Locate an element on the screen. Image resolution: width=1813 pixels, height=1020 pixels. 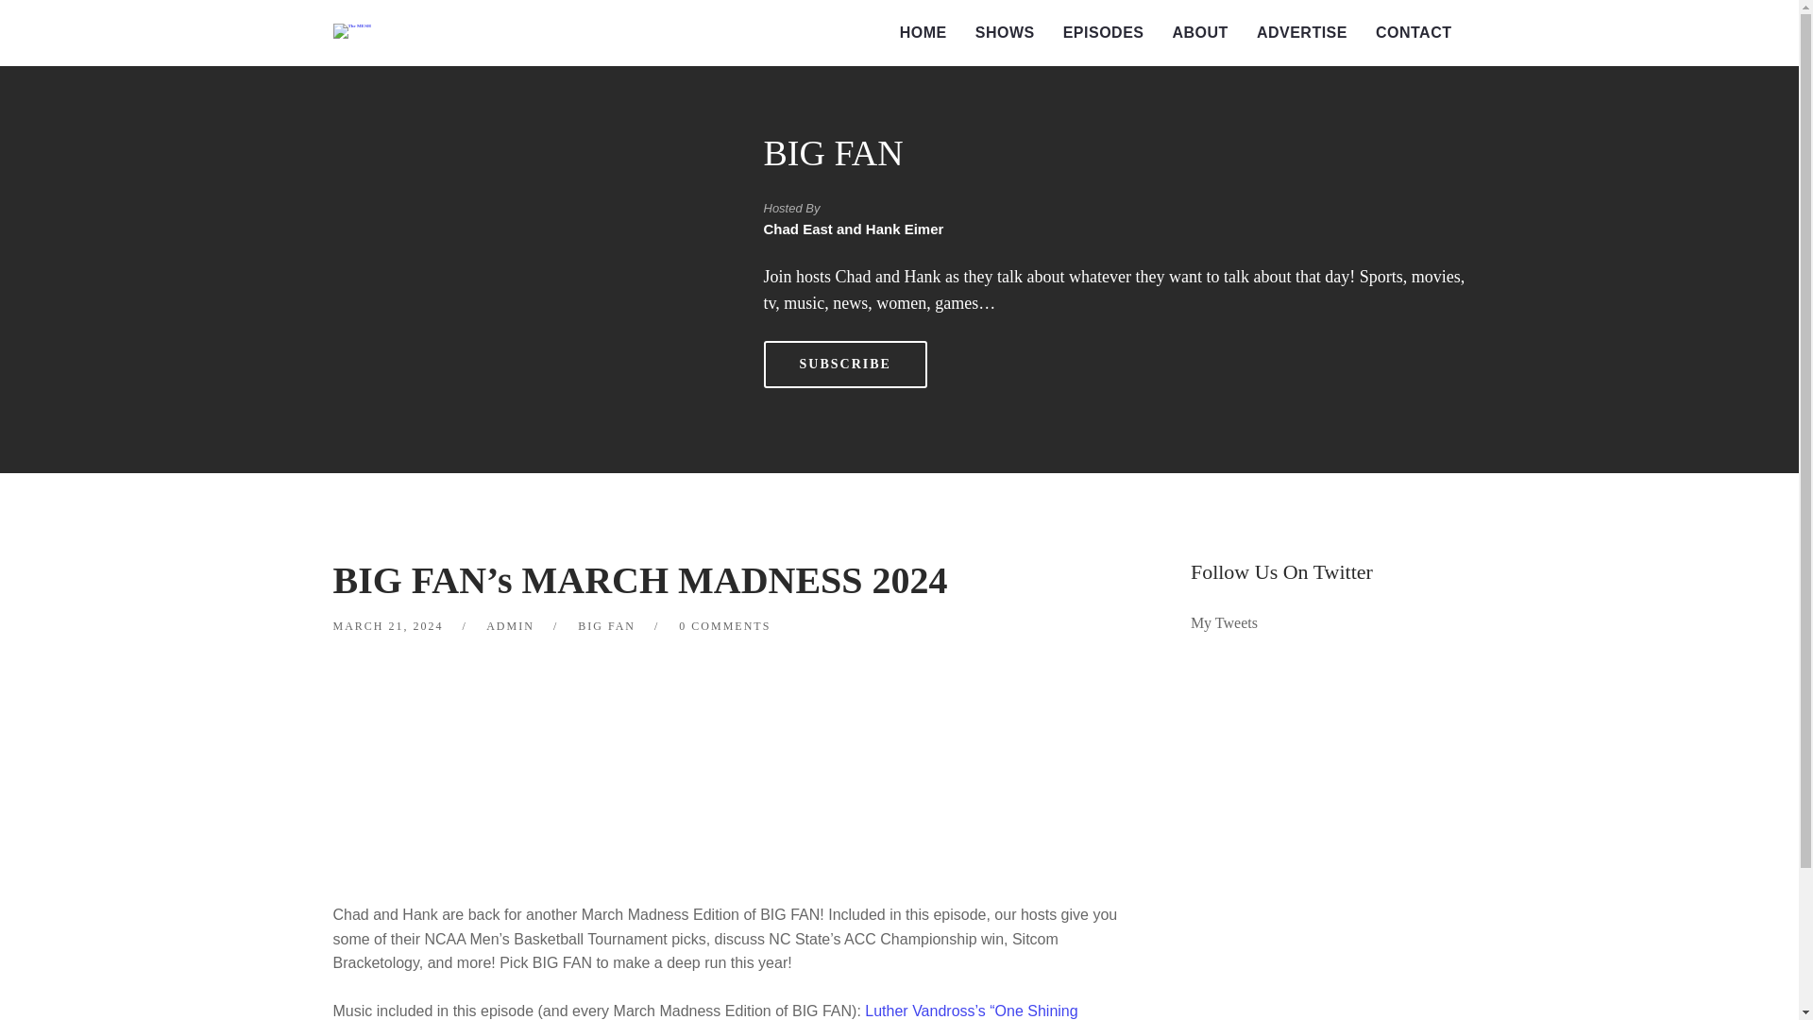
HOME is located at coordinates (923, 33).